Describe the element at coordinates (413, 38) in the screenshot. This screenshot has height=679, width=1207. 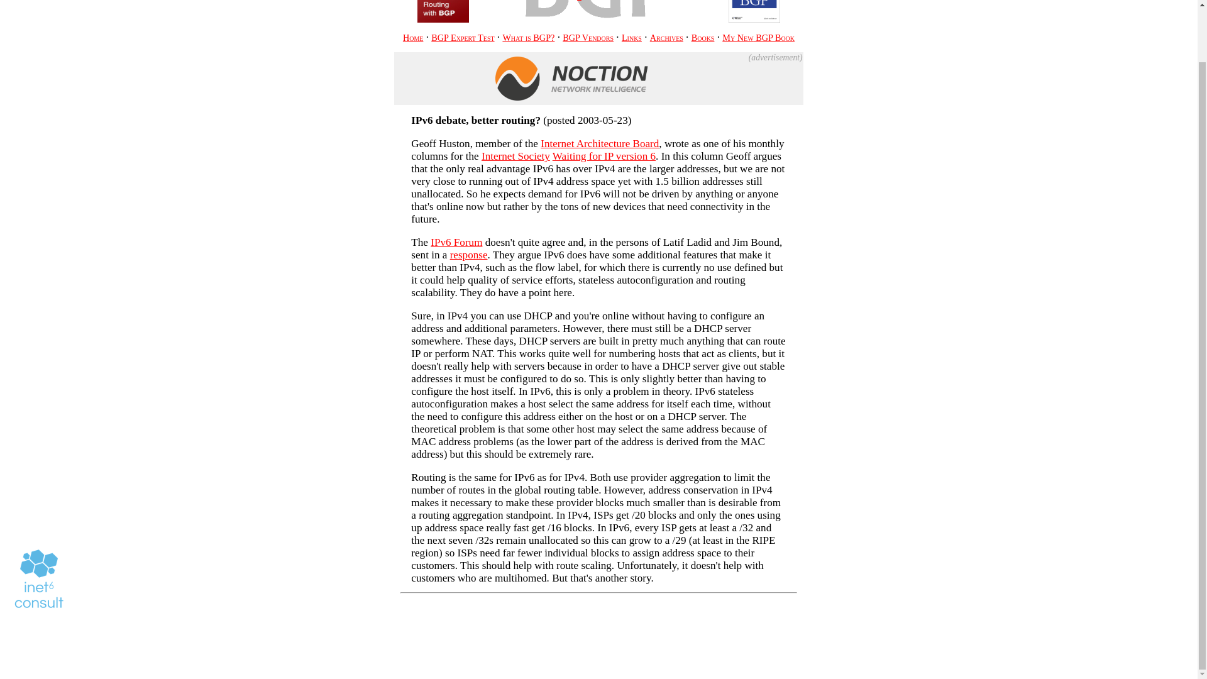
I see `Home` at that location.